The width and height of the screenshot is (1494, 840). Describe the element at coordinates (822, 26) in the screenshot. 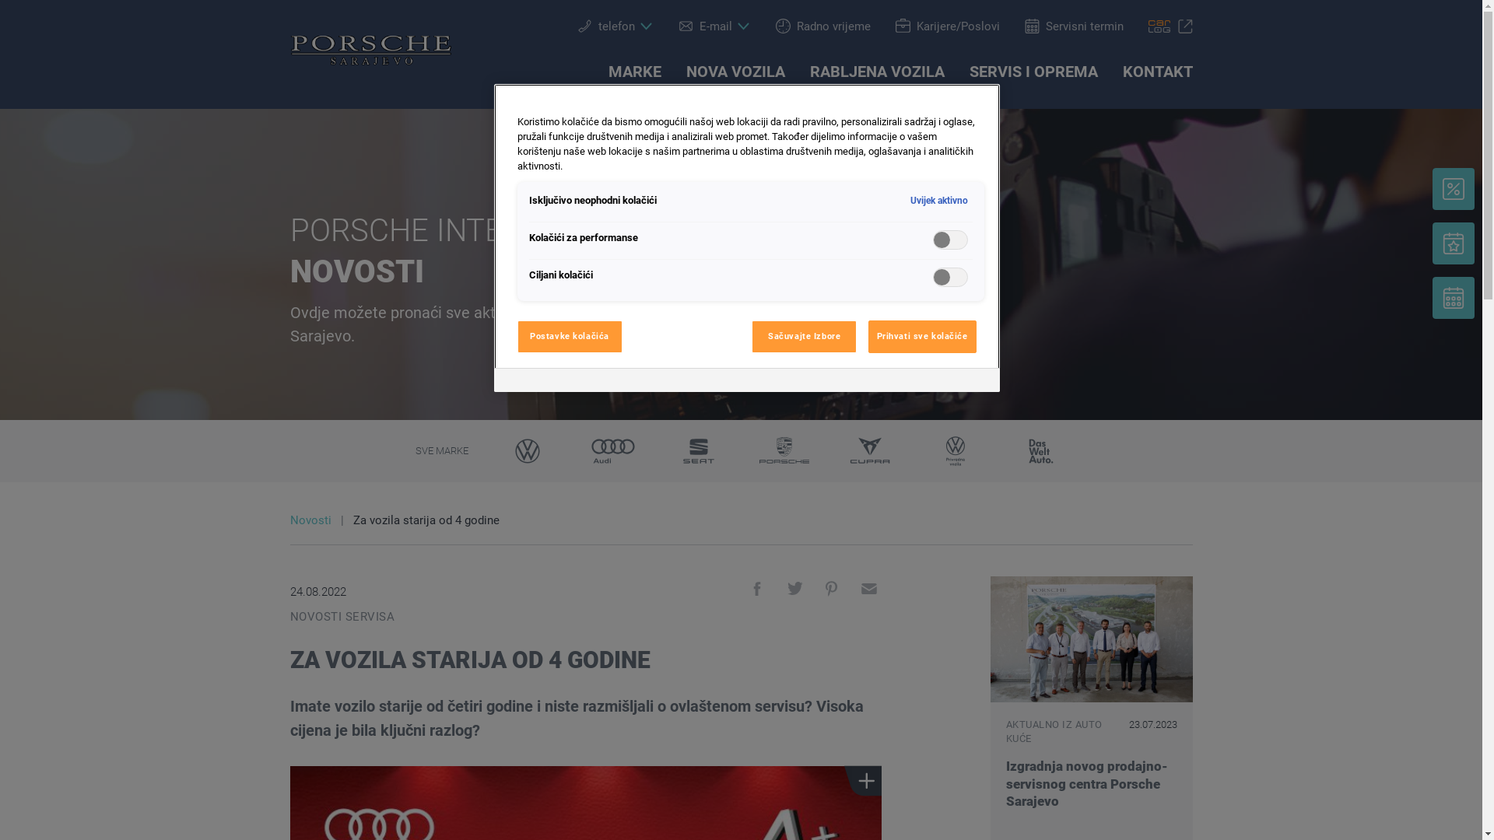

I see `Radno vrijeme` at that location.